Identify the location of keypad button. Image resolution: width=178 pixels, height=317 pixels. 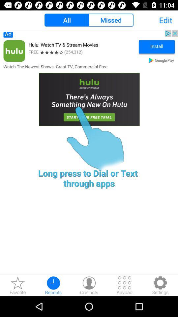
(125, 285).